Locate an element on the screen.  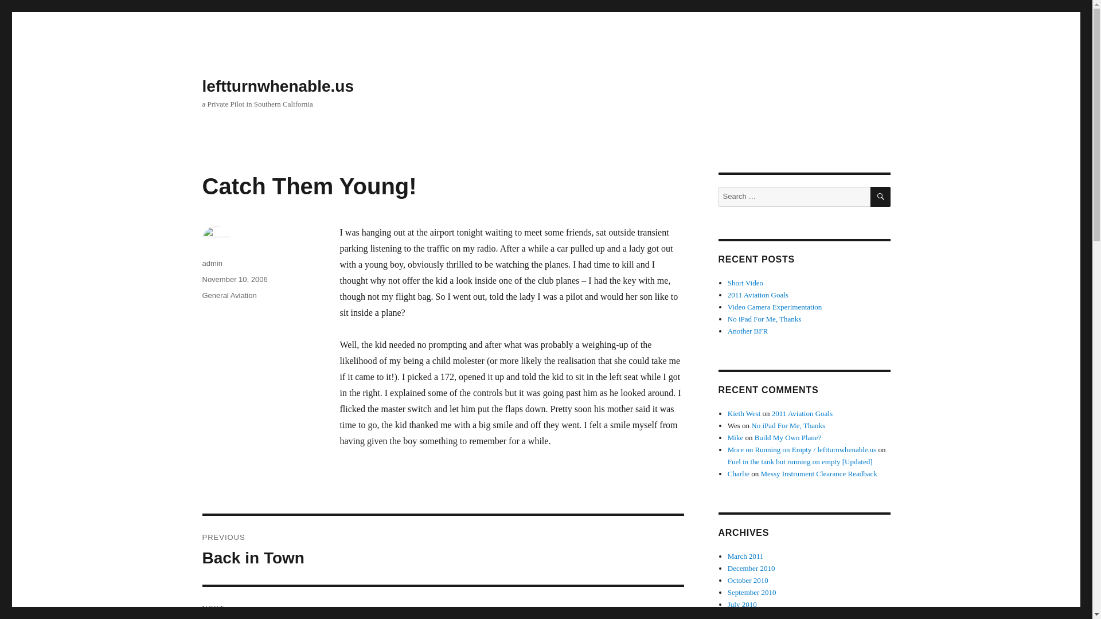
Another BFR is located at coordinates (748, 331).